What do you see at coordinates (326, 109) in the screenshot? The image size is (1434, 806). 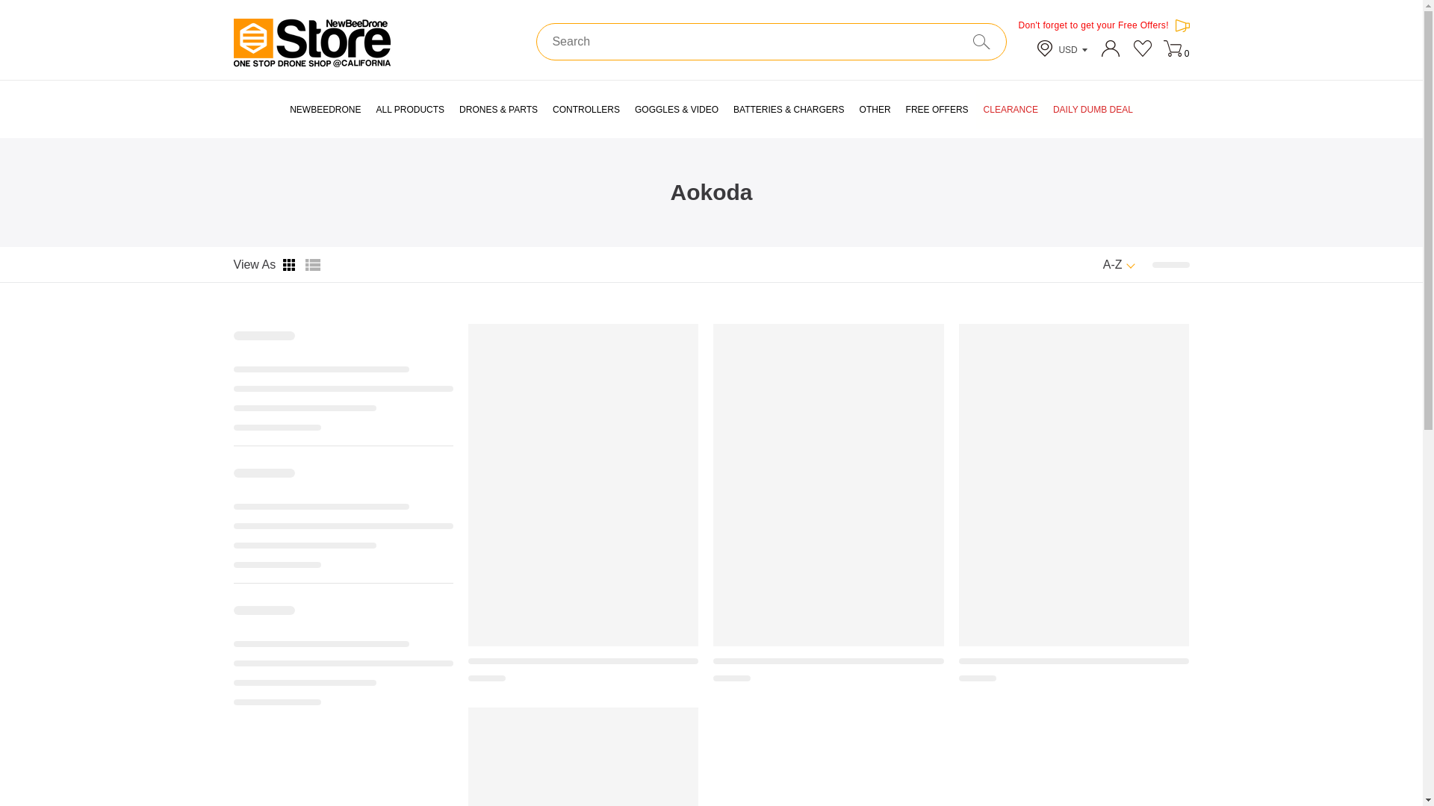 I see `NEWBEEDRONE` at bounding box center [326, 109].